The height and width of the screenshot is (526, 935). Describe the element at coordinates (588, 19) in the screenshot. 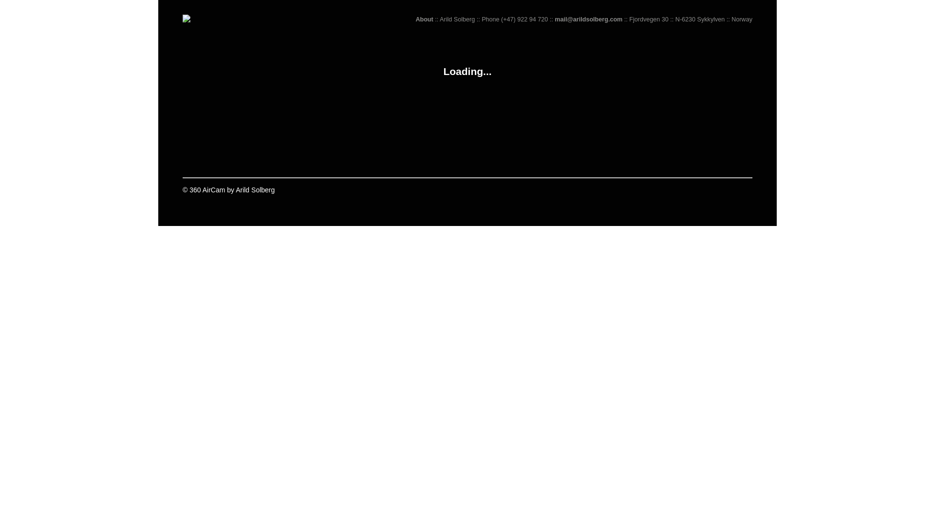

I see `mail@arildsolberg.com` at that location.